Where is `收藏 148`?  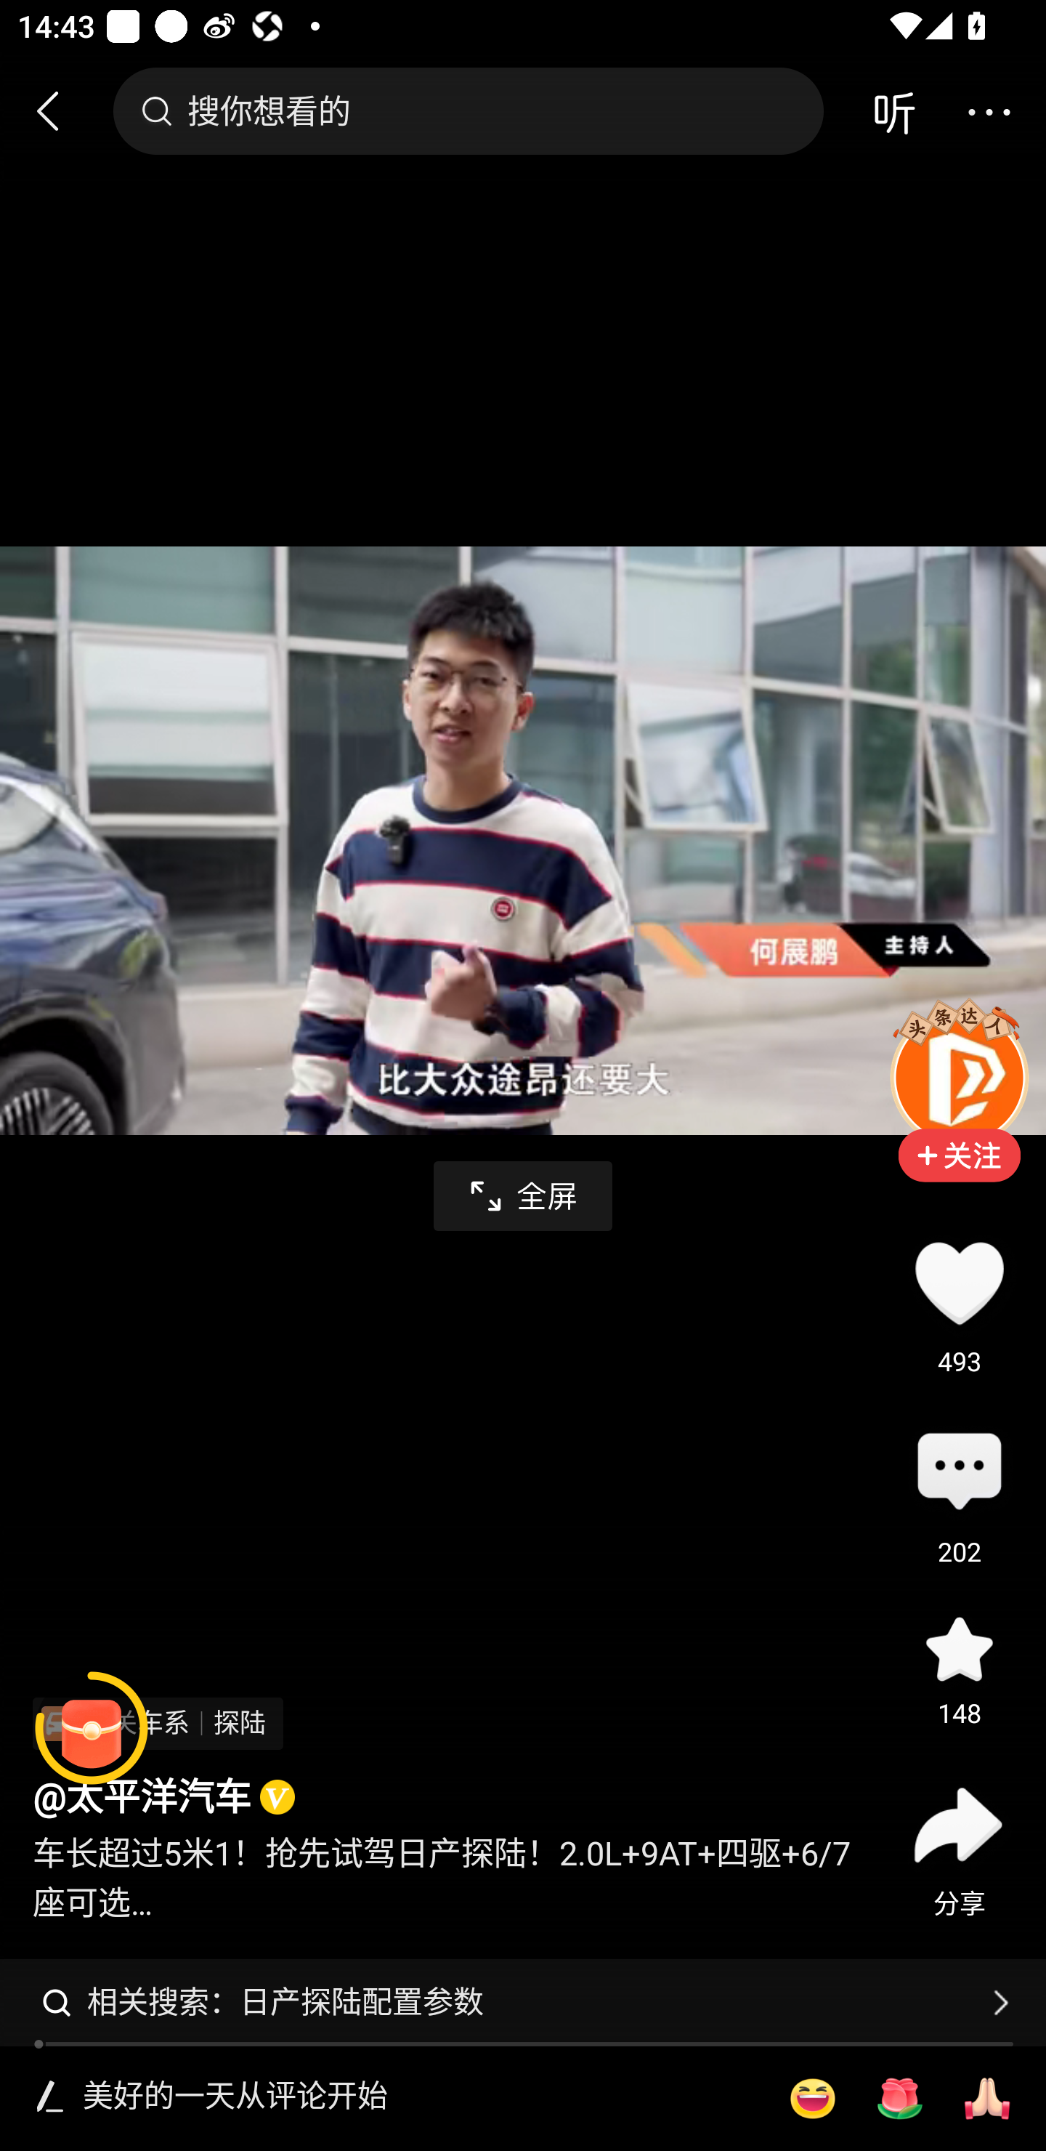 收藏 148 is located at coordinates (959, 1648).